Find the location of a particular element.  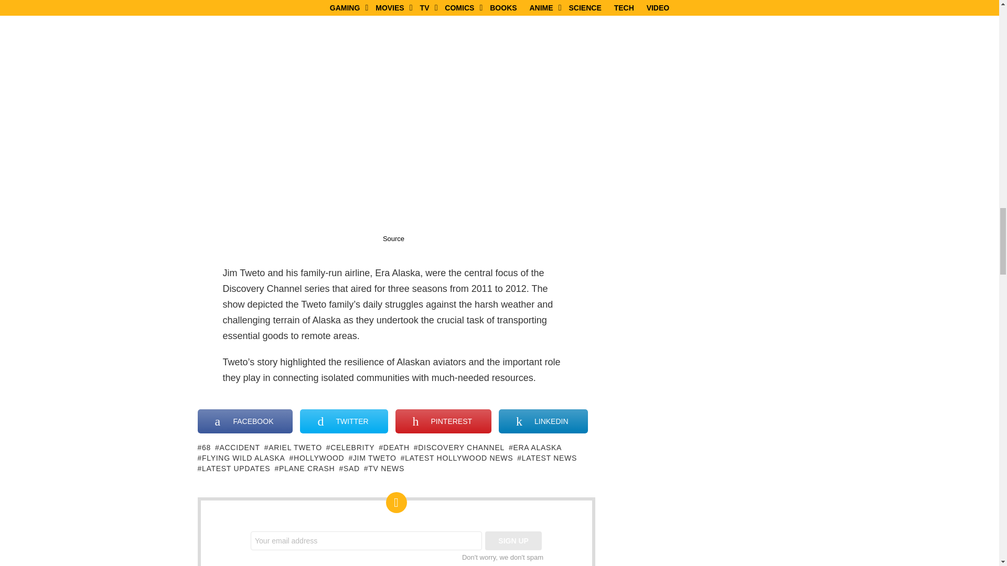

Share on Facebook is located at coordinates (245, 421).